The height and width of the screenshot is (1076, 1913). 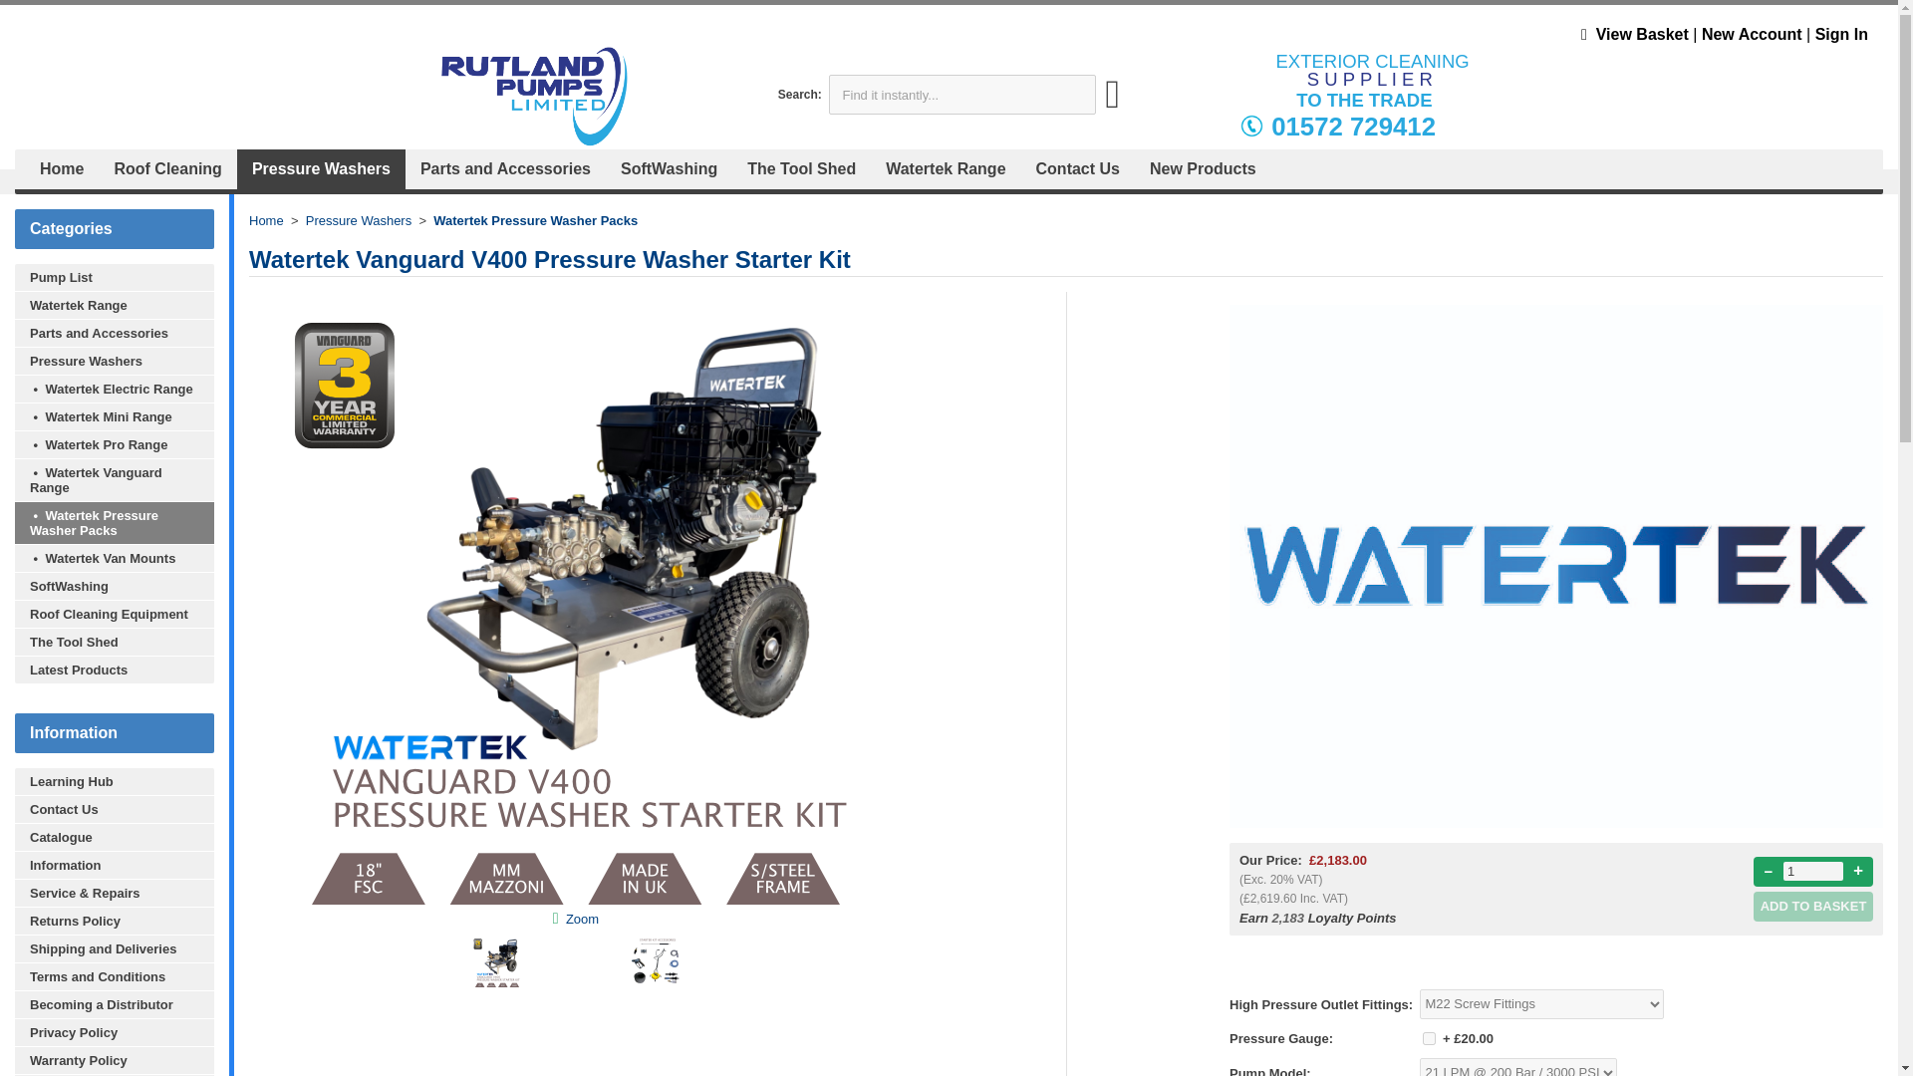 What do you see at coordinates (1113, 104) in the screenshot?
I see `Go` at bounding box center [1113, 104].